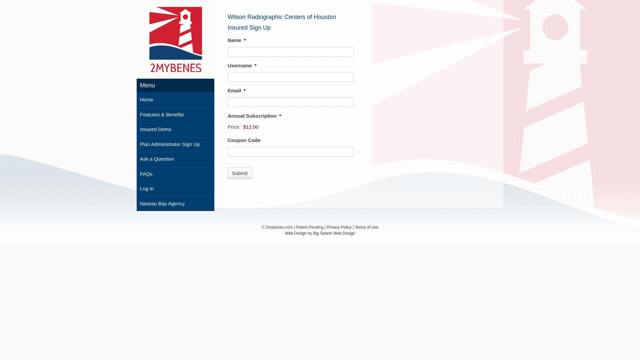  I want to click on Terms of Use, so click(367, 227).